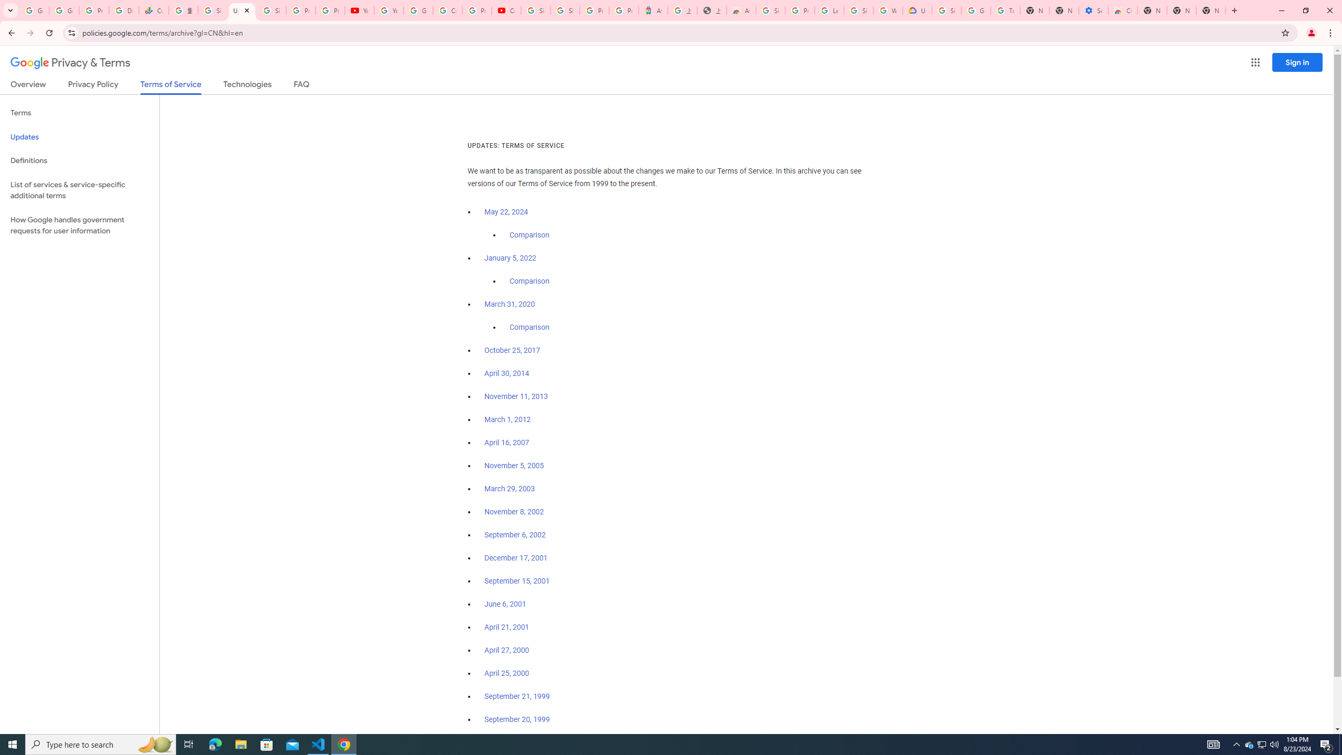  Describe the element at coordinates (510, 304) in the screenshot. I see `March 31, 2020` at that location.